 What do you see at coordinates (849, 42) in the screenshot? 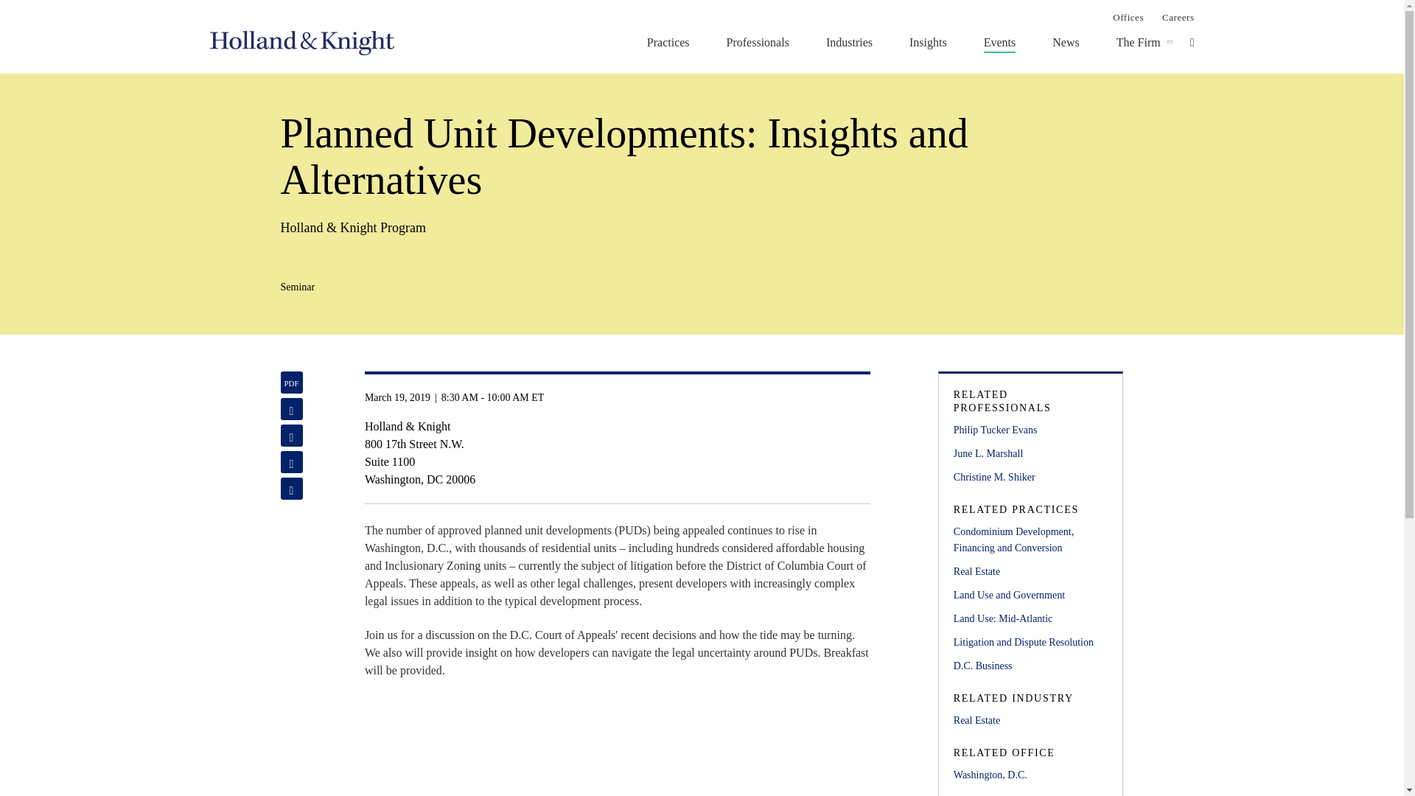
I see `Industries` at bounding box center [849, 42].